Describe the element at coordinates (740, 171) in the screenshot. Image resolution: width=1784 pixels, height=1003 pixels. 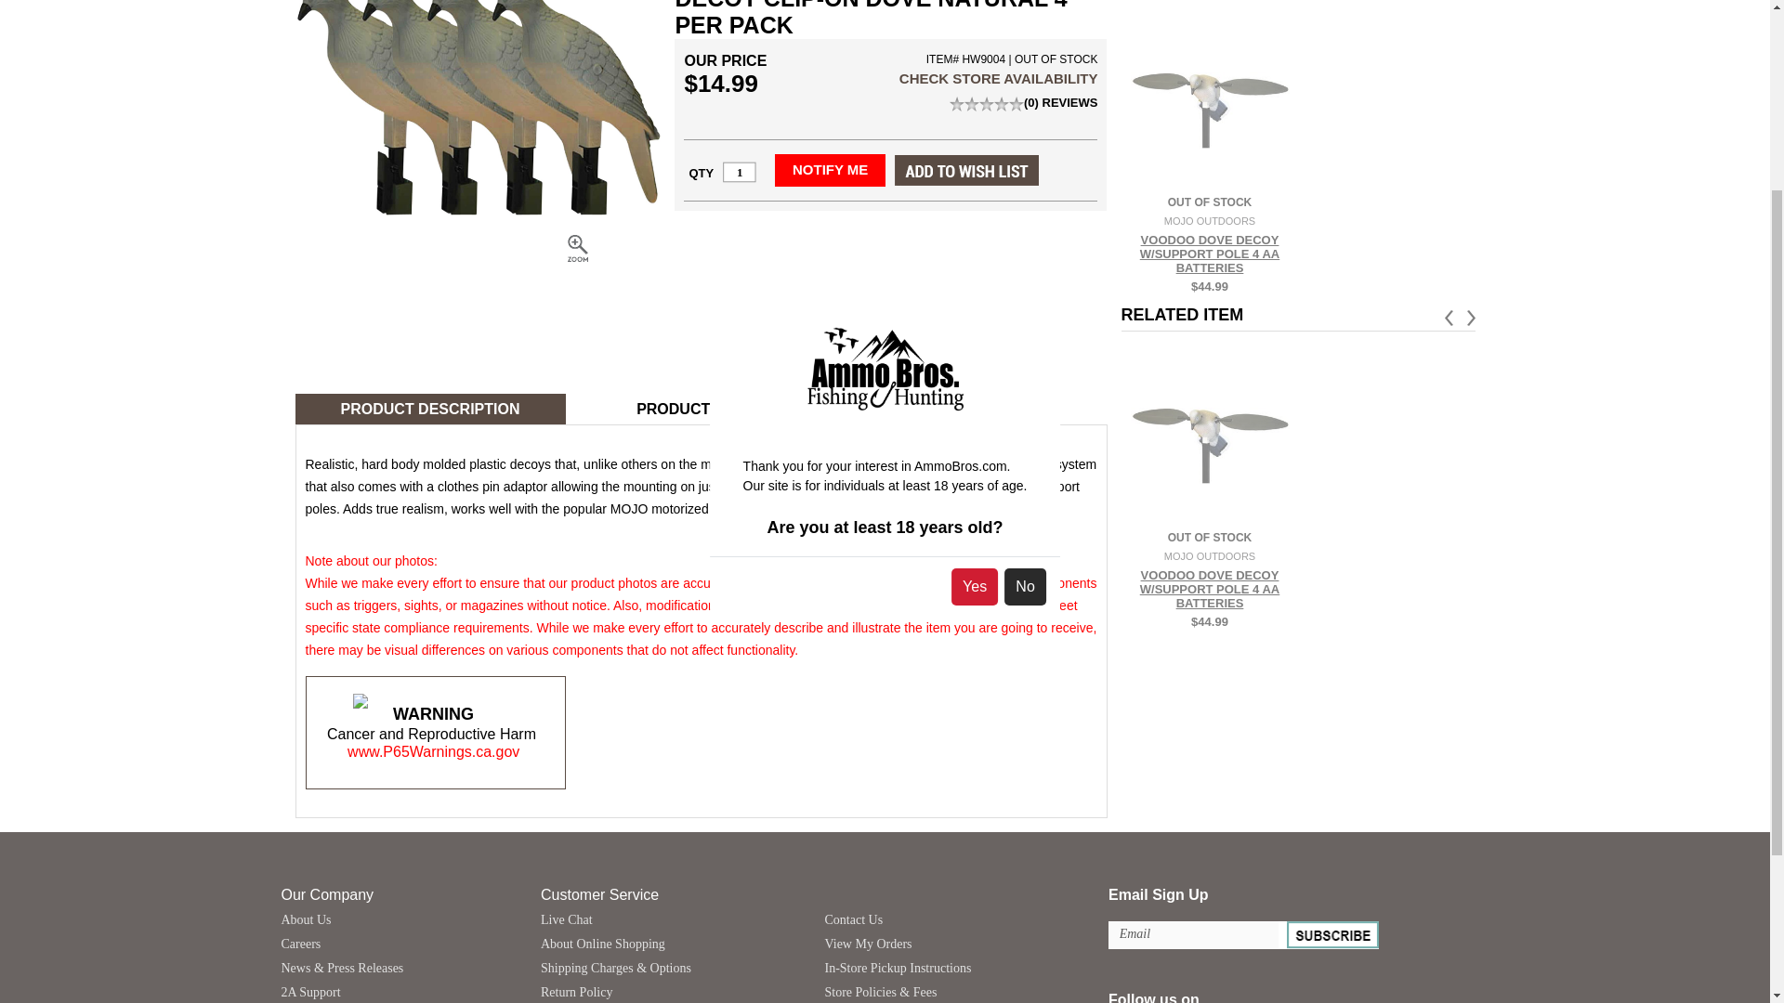
I see `1` at that location.